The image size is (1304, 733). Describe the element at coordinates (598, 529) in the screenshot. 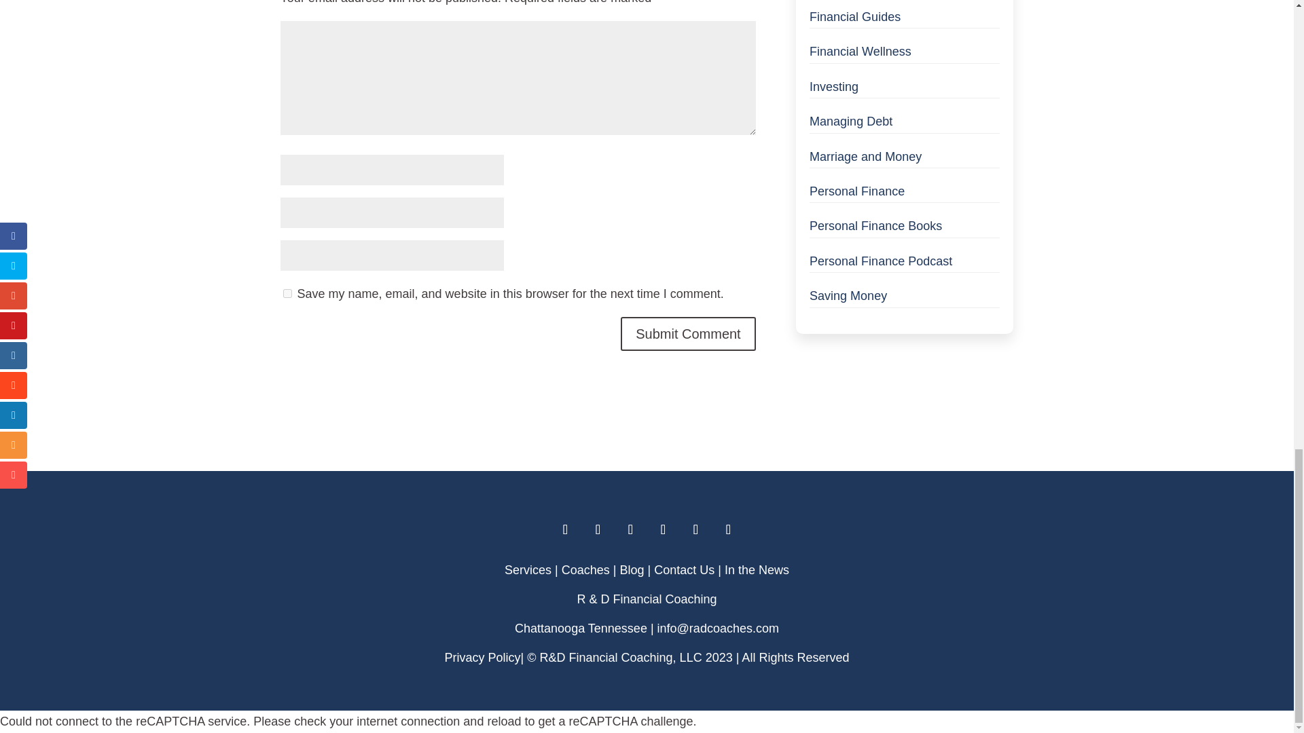

I see `Follow on LinkedIn` at that location.